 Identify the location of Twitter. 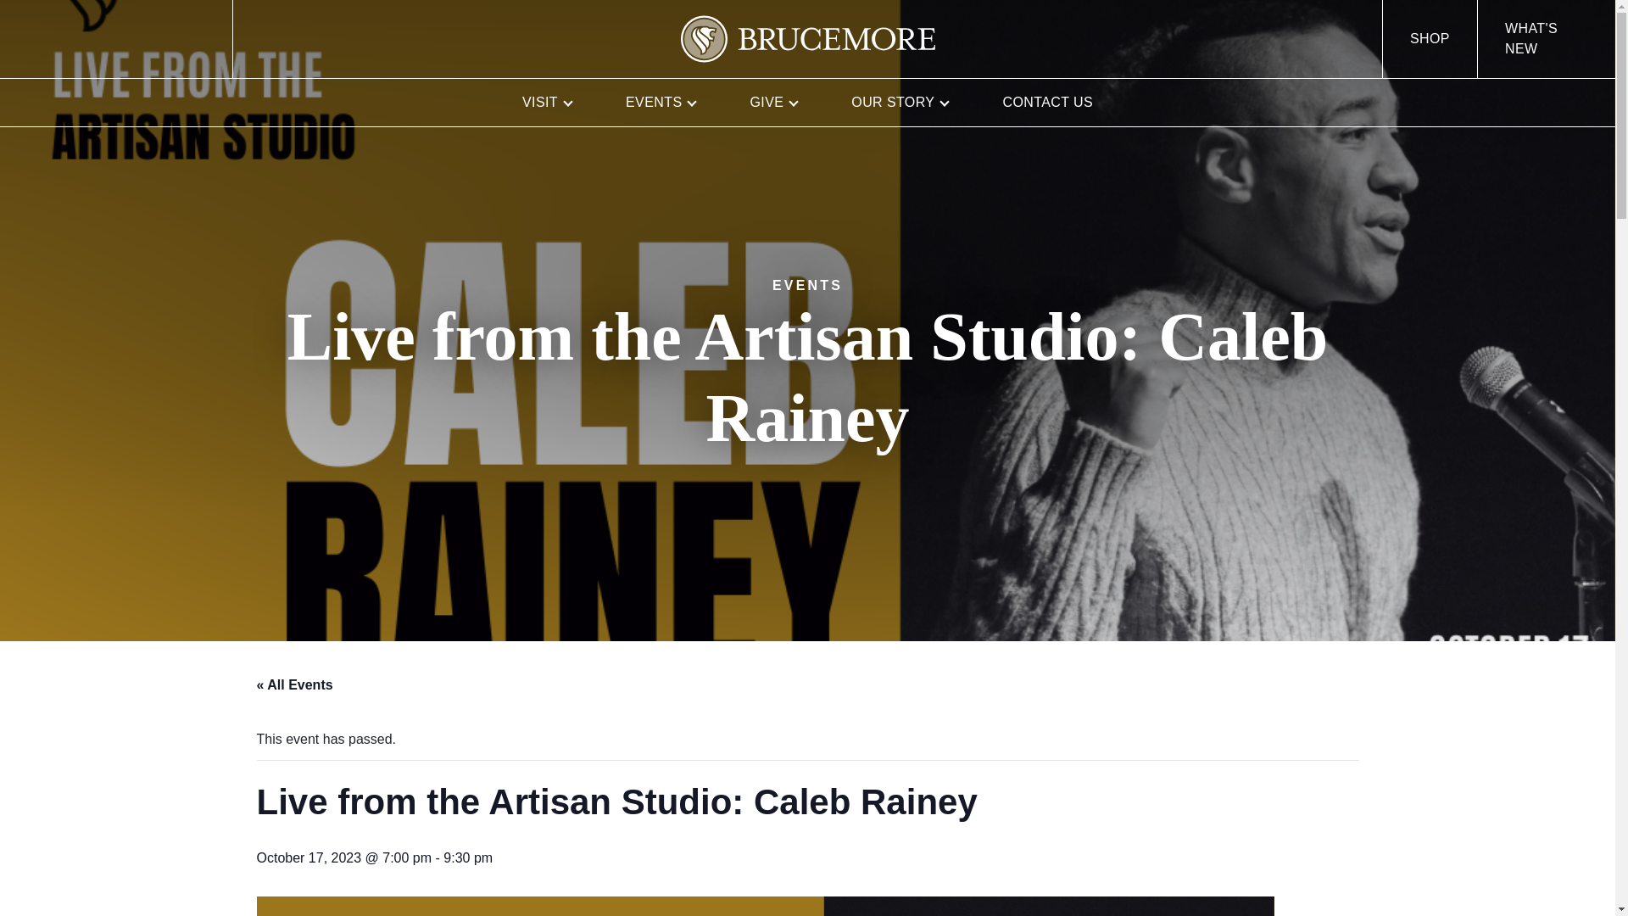
(95, 39).